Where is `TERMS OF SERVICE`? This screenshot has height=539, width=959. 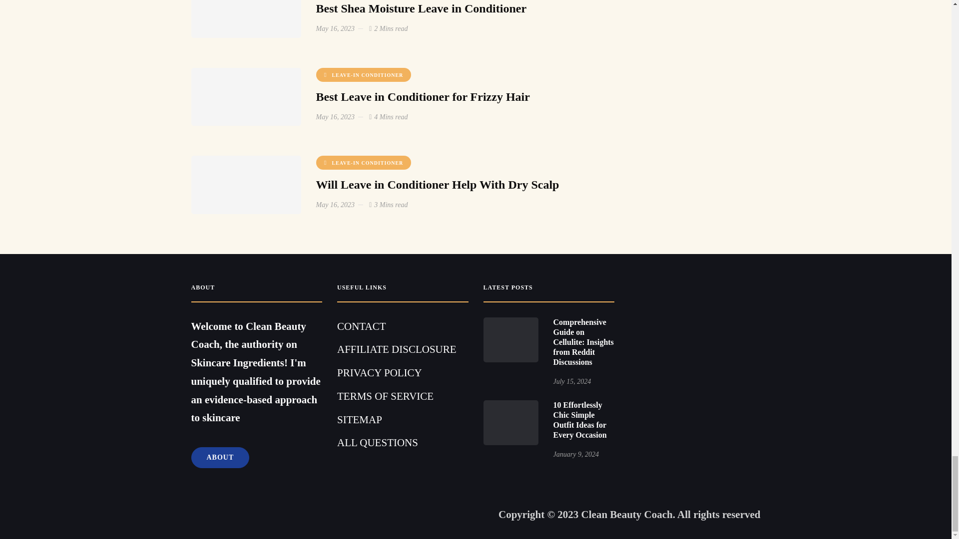 TERMS OF SERVICE is located at coordinates (385, 396).